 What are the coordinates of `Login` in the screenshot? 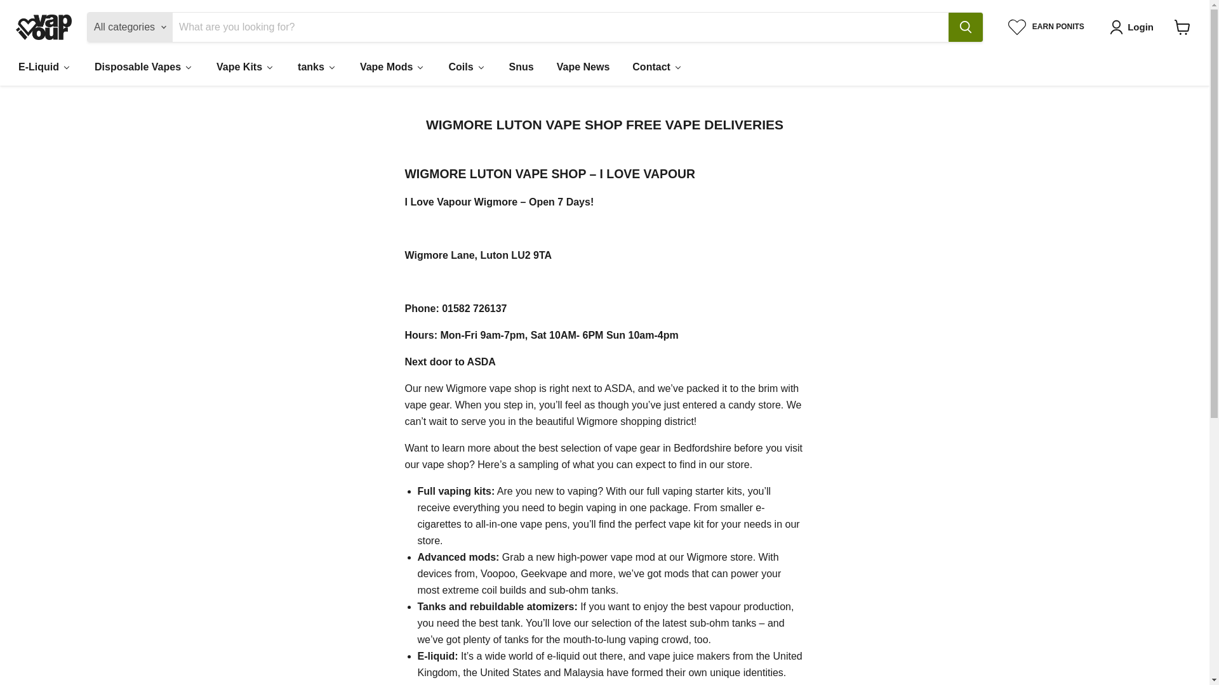 It's located at (1134, 27).